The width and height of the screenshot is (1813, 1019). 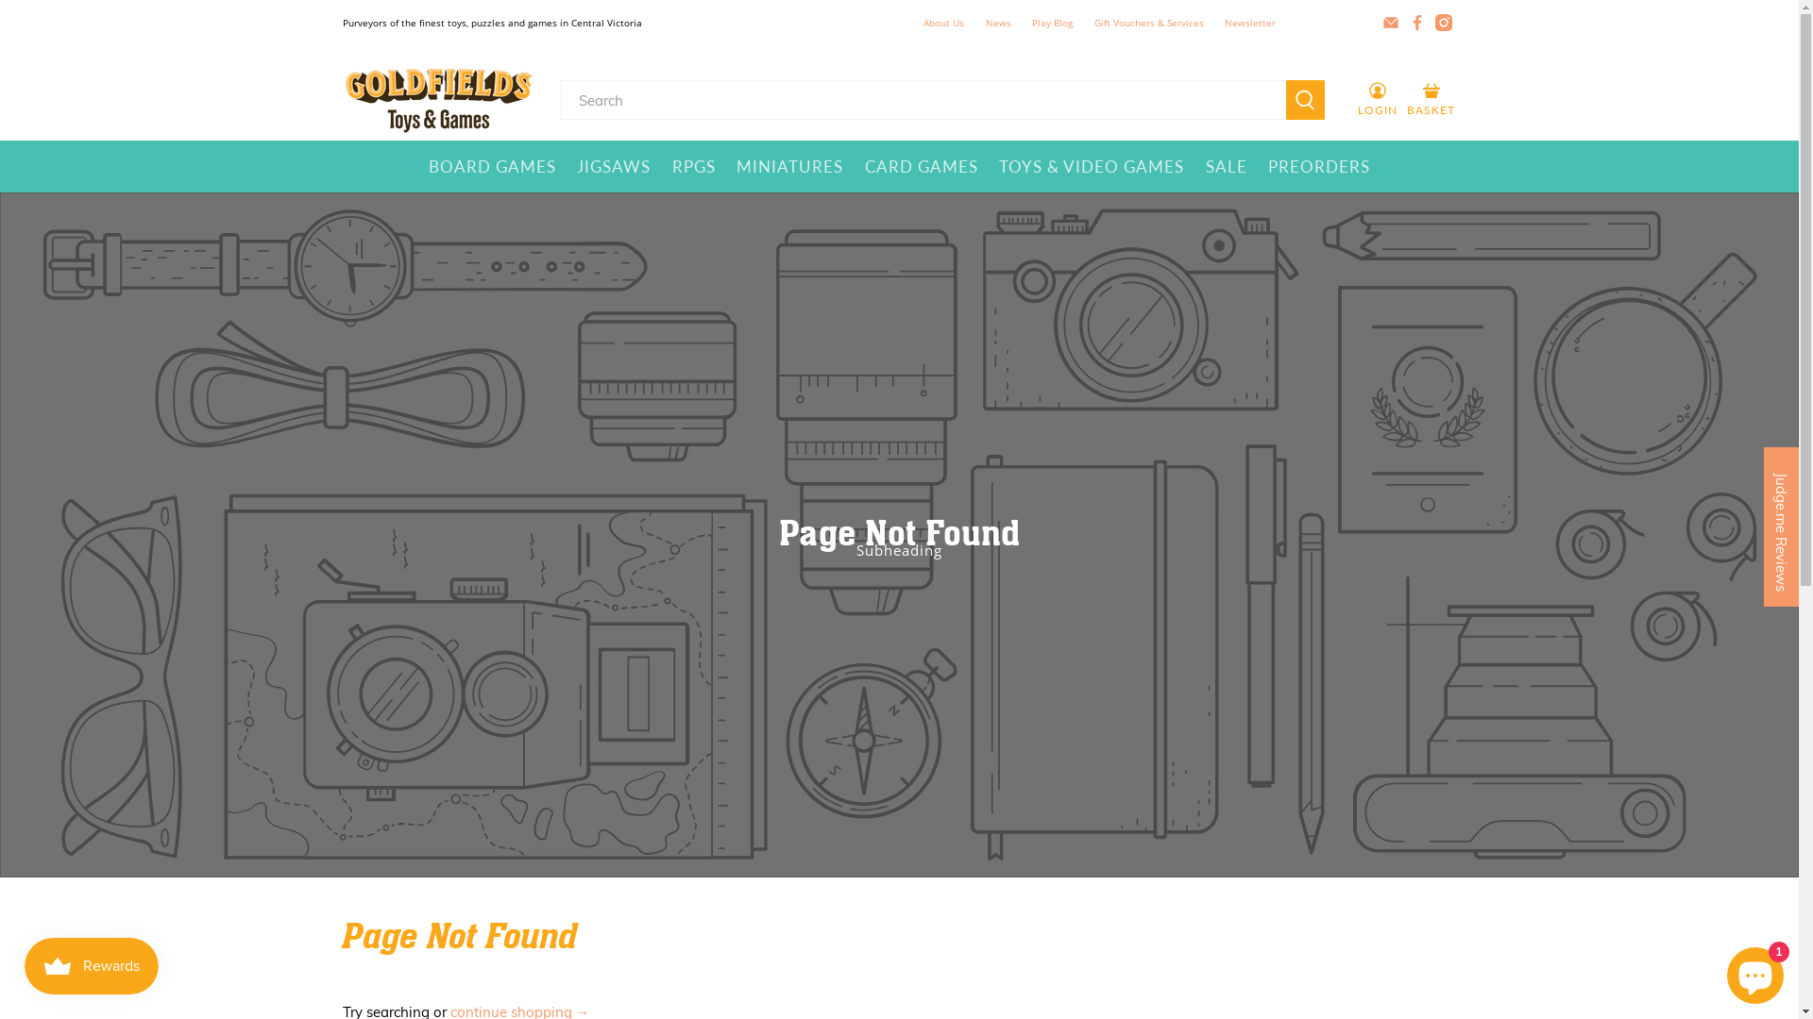 I want to click on Shopify online store chat, so click(x=1755, y=972).